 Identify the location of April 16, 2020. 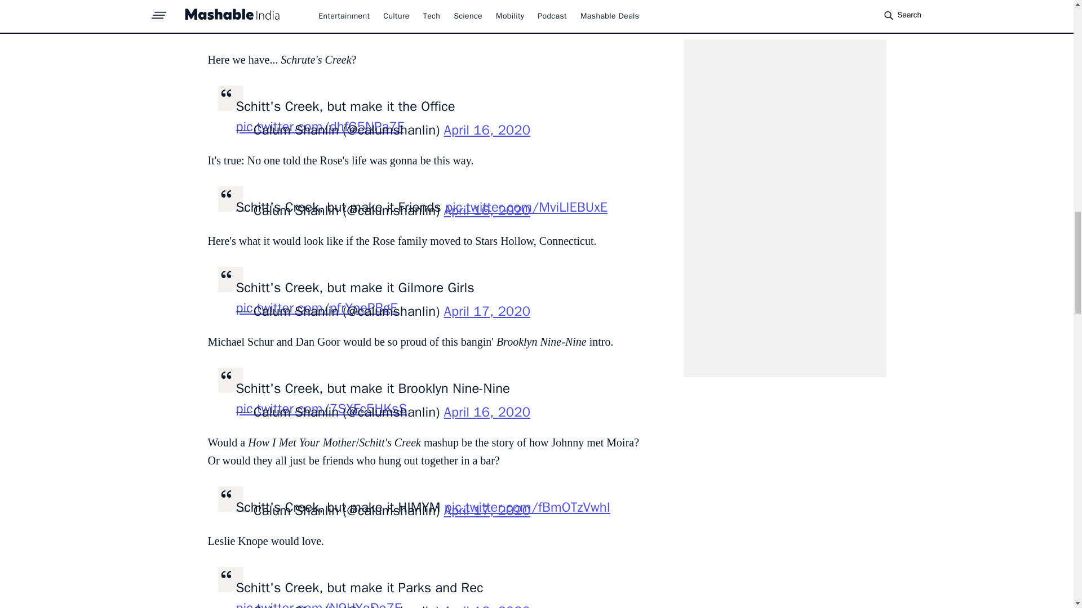
(487, 210).